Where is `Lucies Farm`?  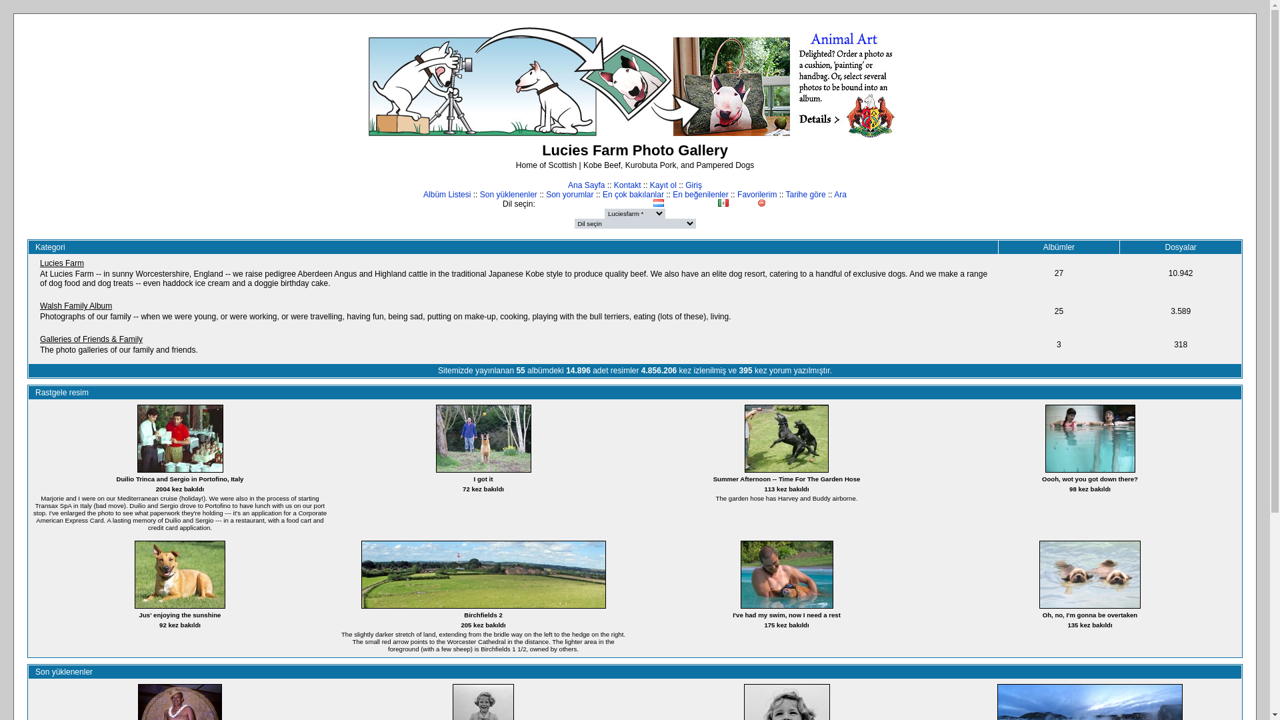 Lucies Farm is located at coordinates (62, 263).